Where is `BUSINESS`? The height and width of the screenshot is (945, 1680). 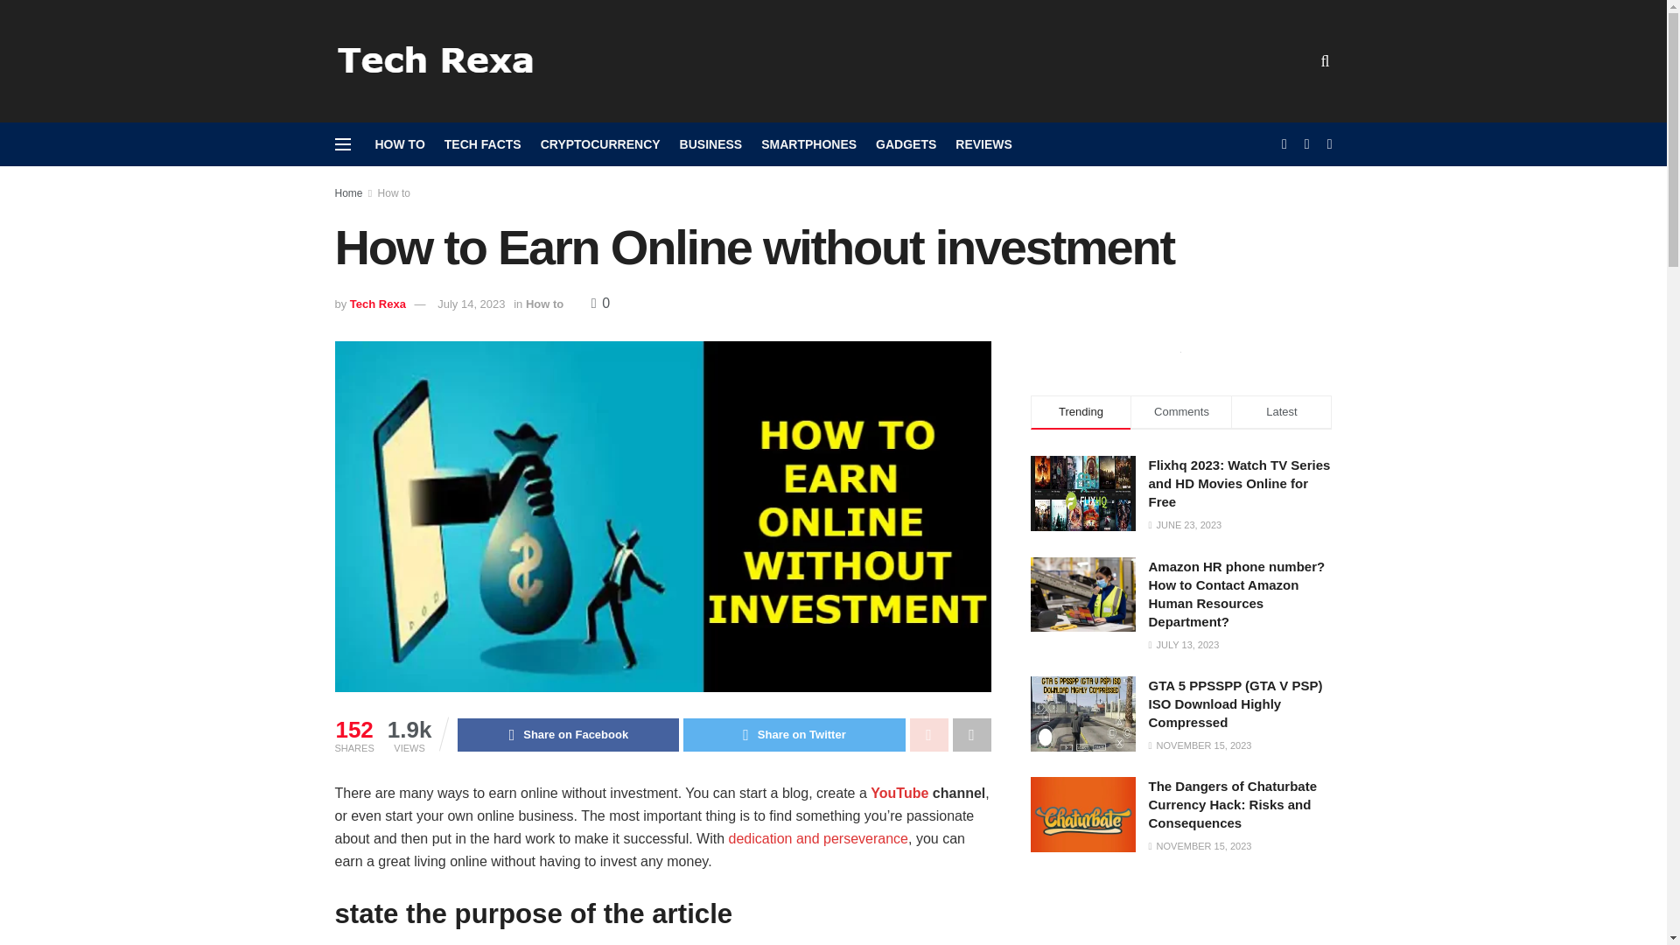 BUSINESS is located at coordinates (710, 144).